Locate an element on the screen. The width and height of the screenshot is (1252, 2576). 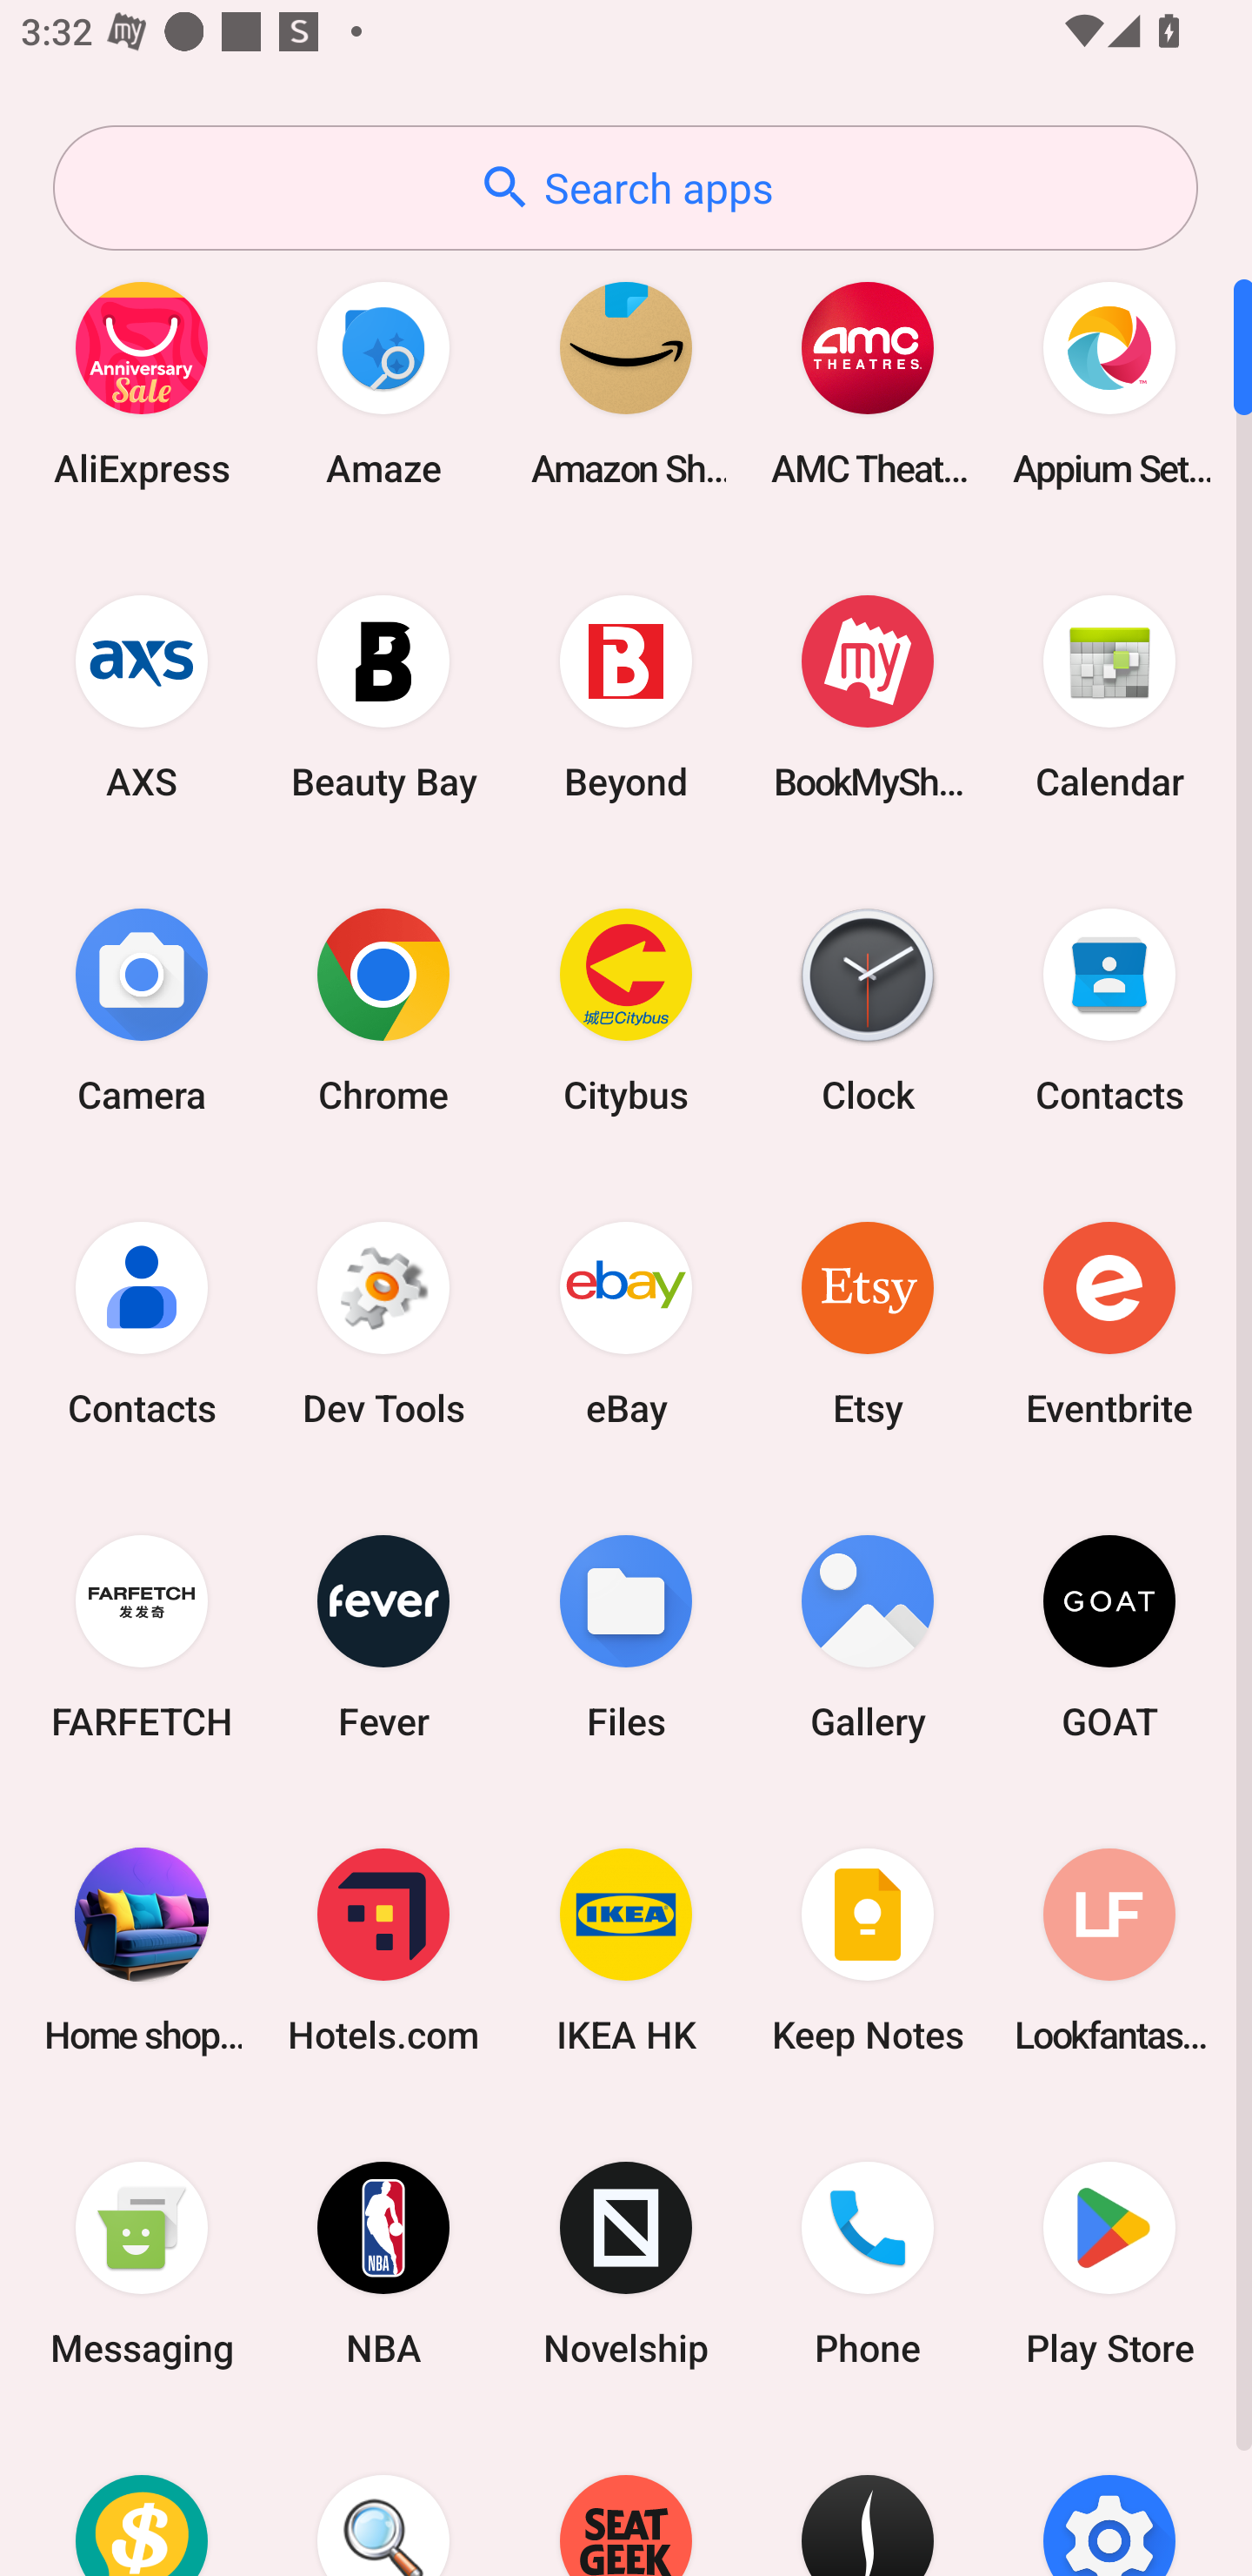
IKEA HK is located at coordinates (626, 1949).